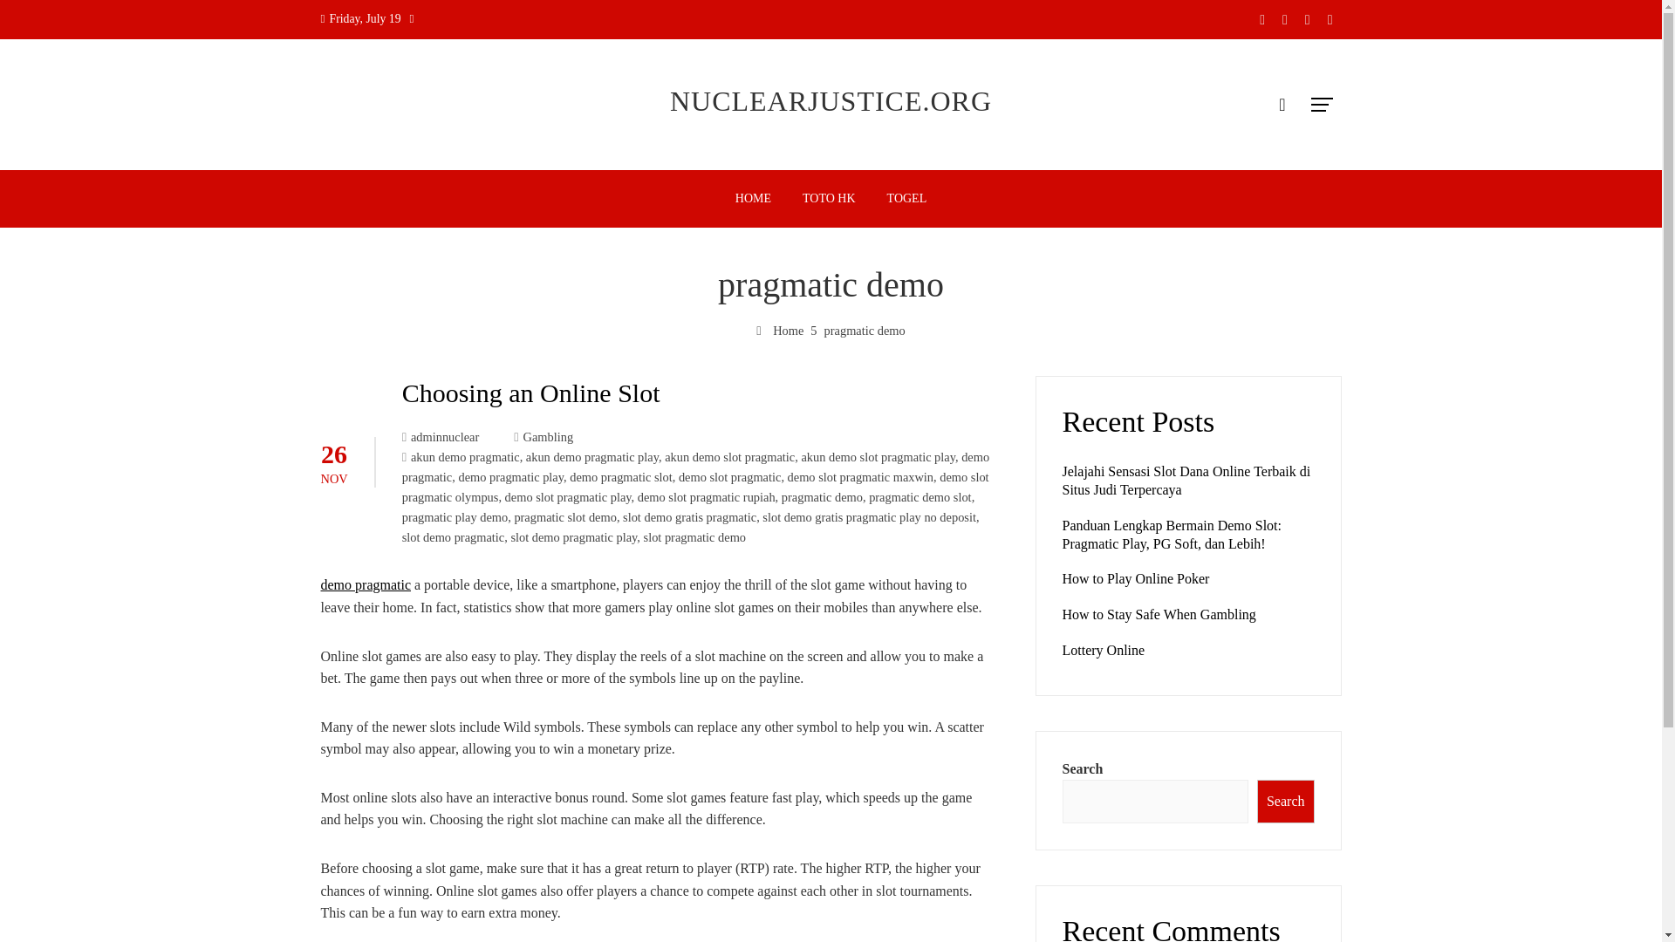  Describe the element at coordinates (695, 487) in the screenshot. I see `demo slot pragmatic olympus` at that location.